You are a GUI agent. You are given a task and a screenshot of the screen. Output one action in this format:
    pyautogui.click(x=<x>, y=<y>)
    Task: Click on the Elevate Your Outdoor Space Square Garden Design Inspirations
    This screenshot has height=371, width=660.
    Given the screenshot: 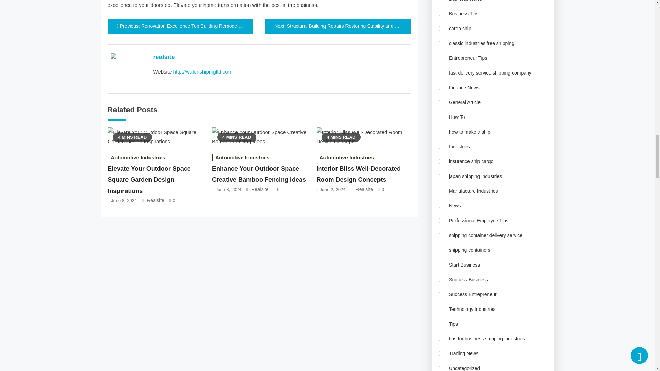 What is the action you would take?
    pyautogui.click(x=155, y=137)
    